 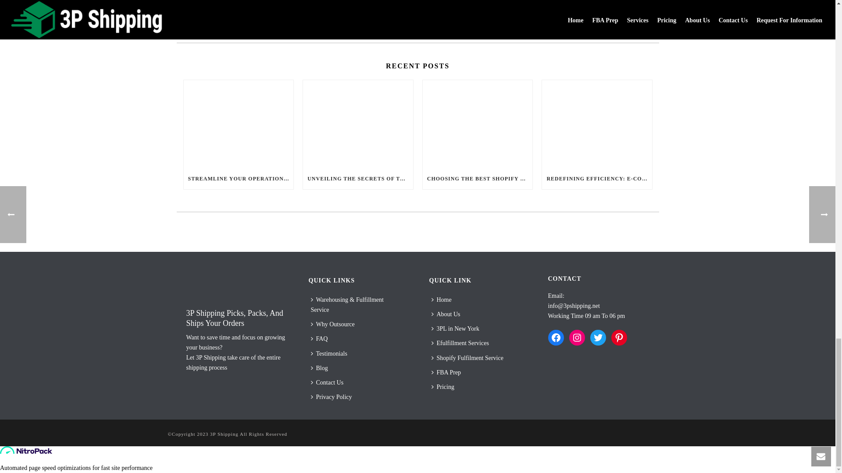 What do you see at coordinates (478, 124) in the screenshot?
I see `Choosing the Best Shopify Fulfillment Provider in New York` at bounding box center [478, 124].